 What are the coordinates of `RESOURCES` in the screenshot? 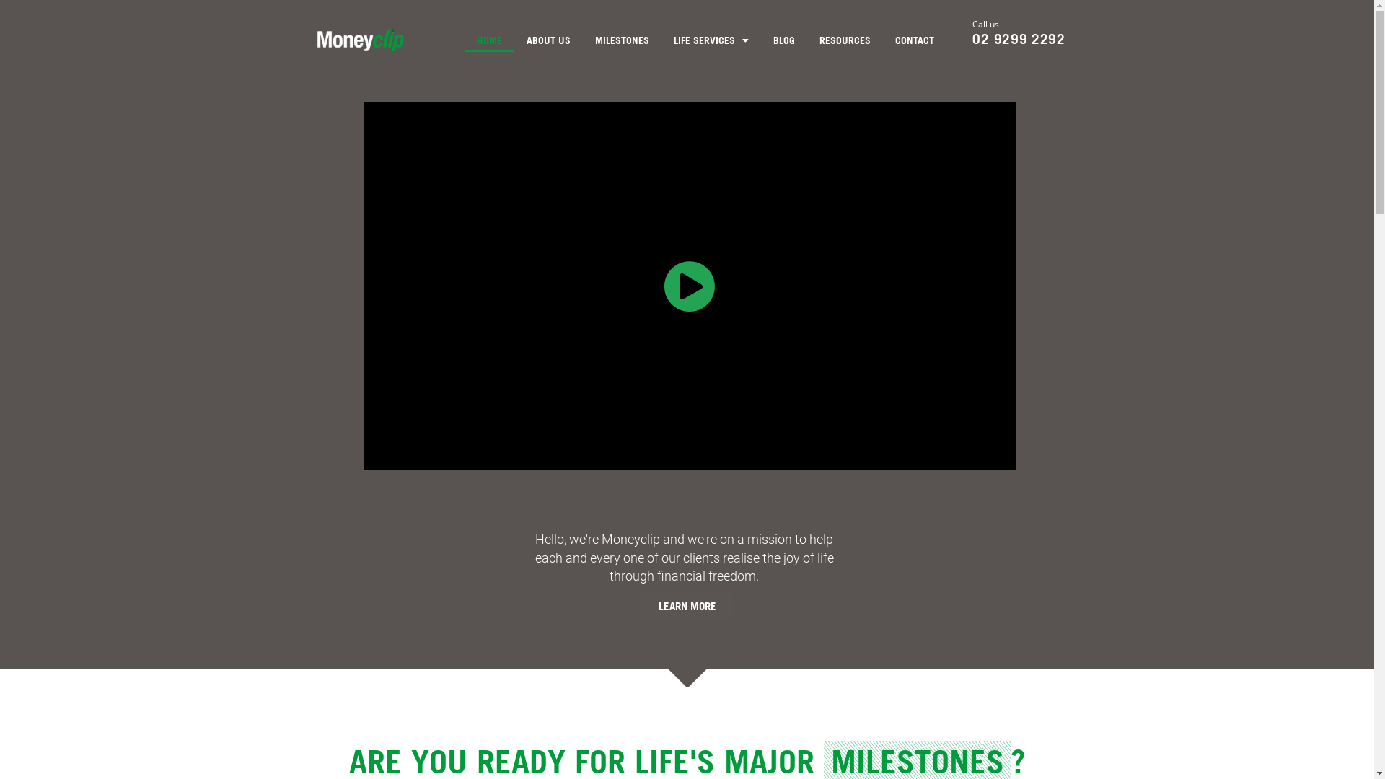 It's located at (845, 40).